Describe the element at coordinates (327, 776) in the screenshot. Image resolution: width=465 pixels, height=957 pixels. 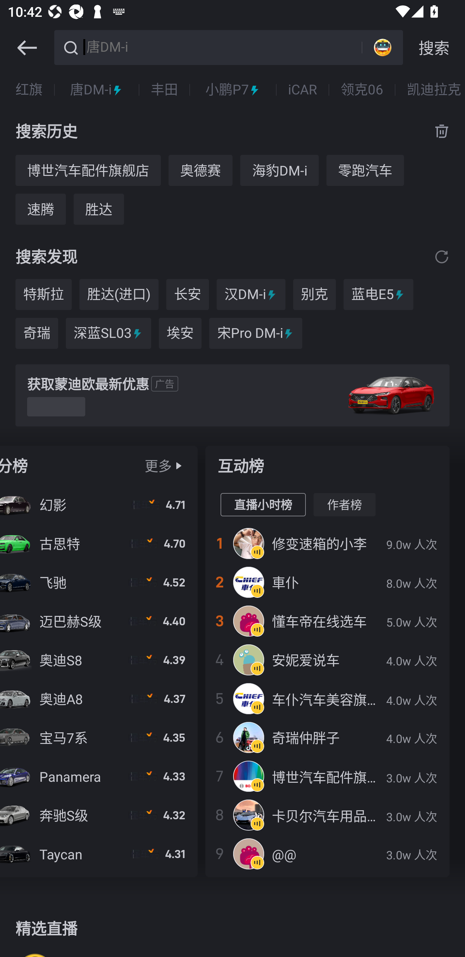
I see `博世汽车配件旗舰店 3.0w 人次` at that location.